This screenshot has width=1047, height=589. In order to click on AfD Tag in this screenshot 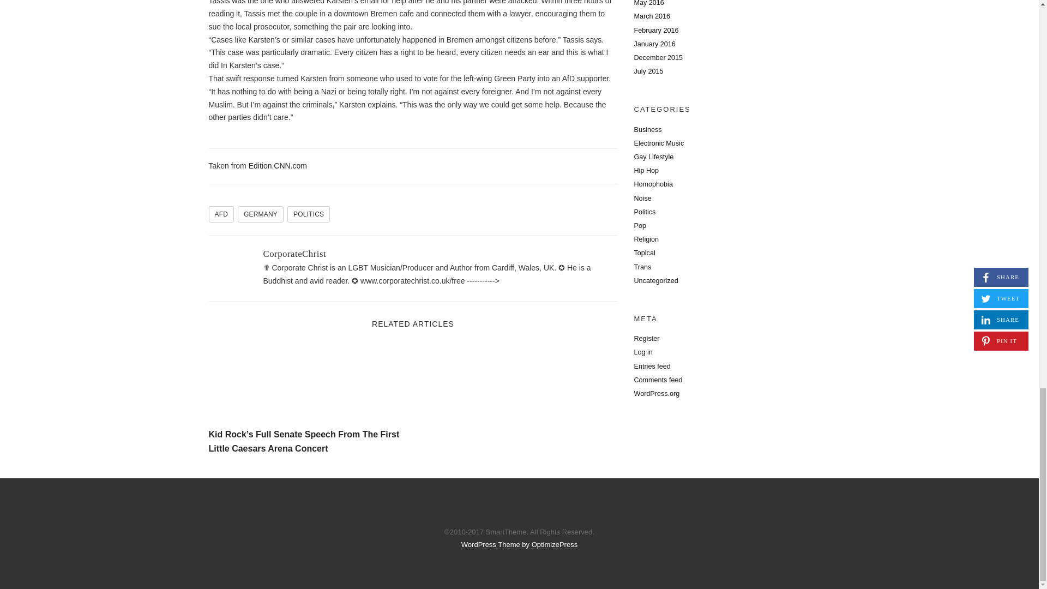, I will do `click(221, 214)`.